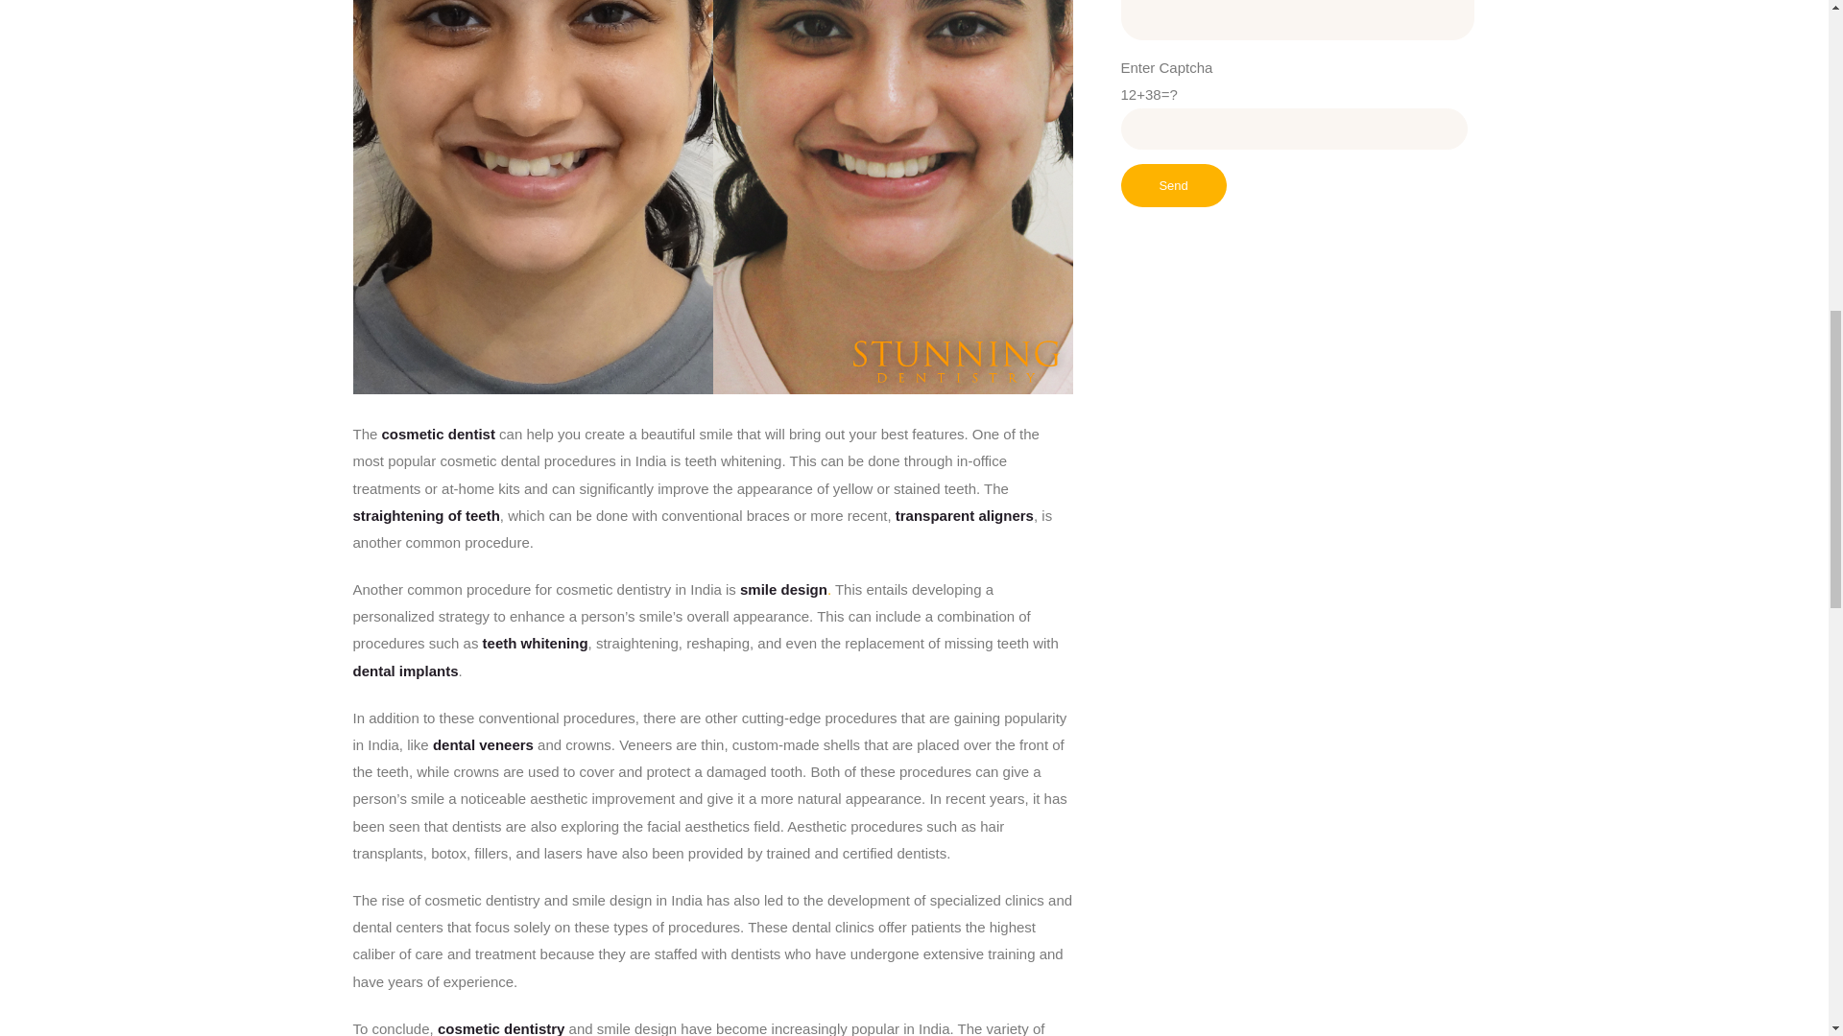 This screenshot has height=1036, width=1843. What do you see at coordinates (406, 671) in the screenshot?
I see `dental implants` at bounding box center [406, 671].